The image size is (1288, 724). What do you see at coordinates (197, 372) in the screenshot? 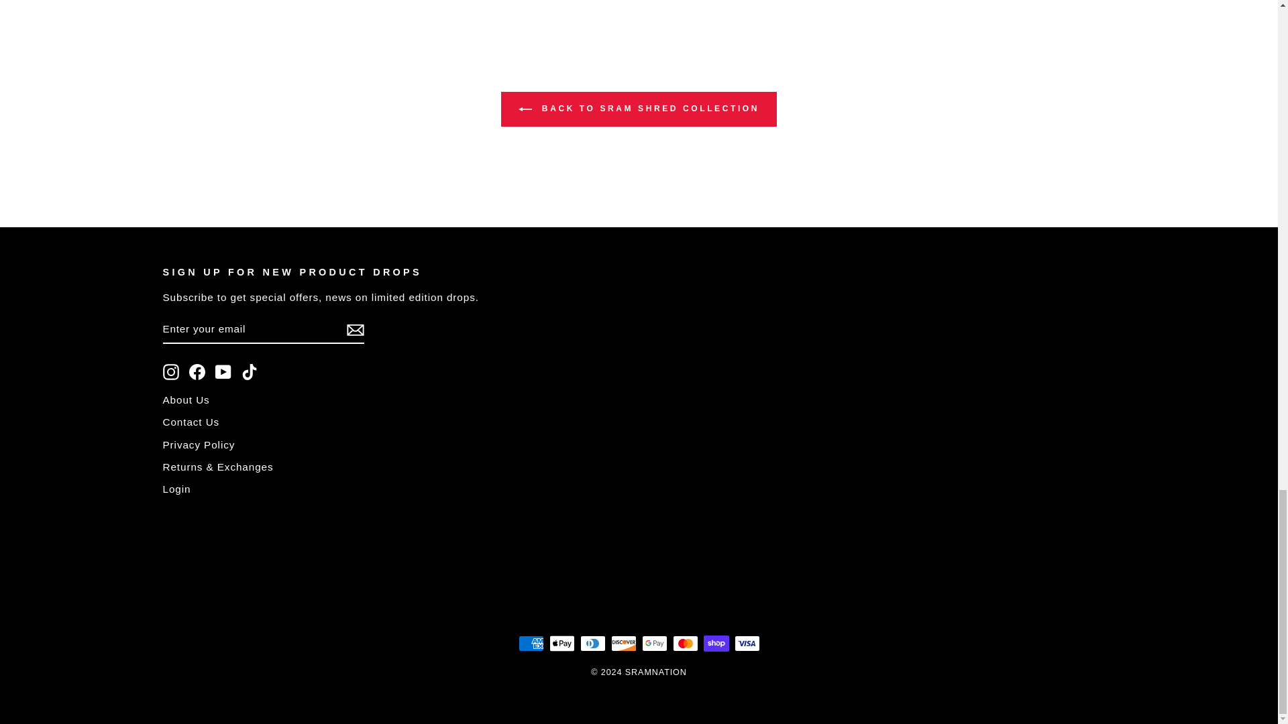
I see `SRAMNATION on Facebook` at bounding box center [197, 372].